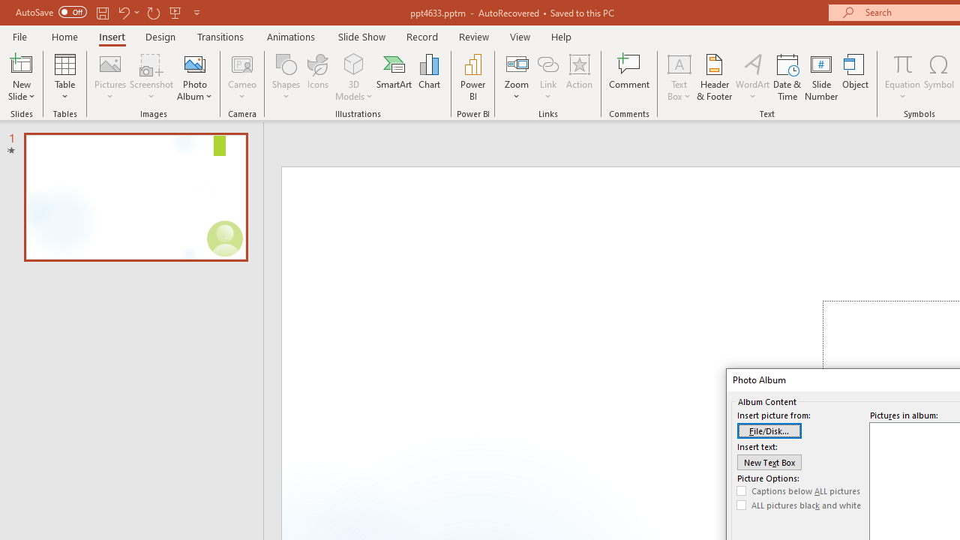  What do you see at coordinates (679, 76) in the screenshot?
I see `Text Box` at bounding box center [679, 76].